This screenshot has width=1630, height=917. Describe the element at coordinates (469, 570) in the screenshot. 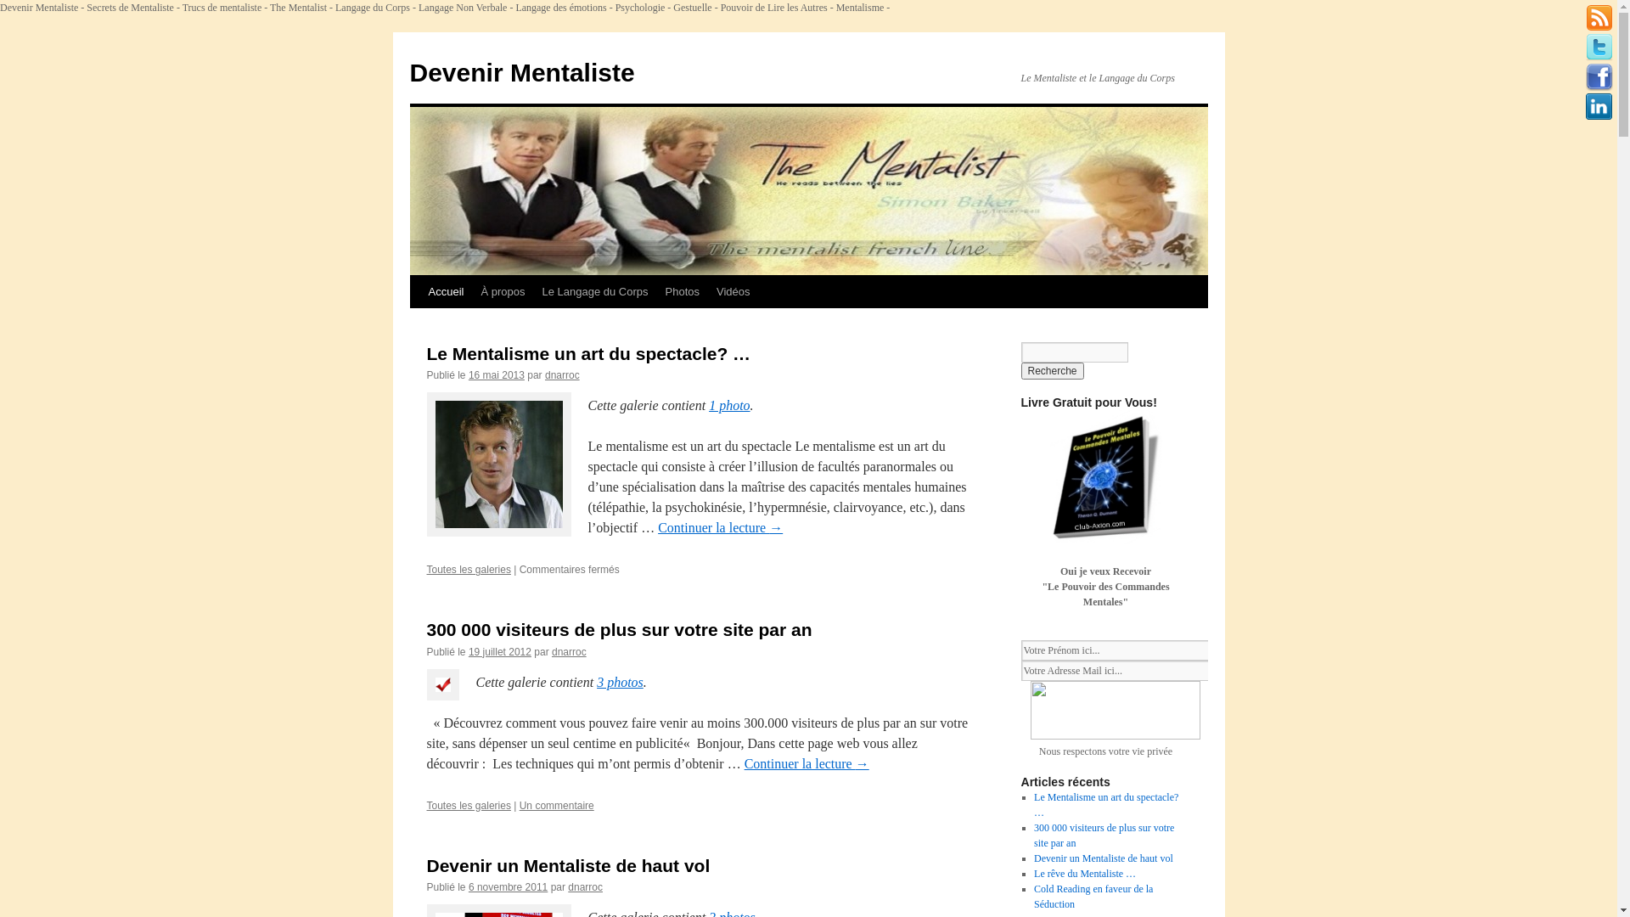

I see `Toutes les galeries` at that location.